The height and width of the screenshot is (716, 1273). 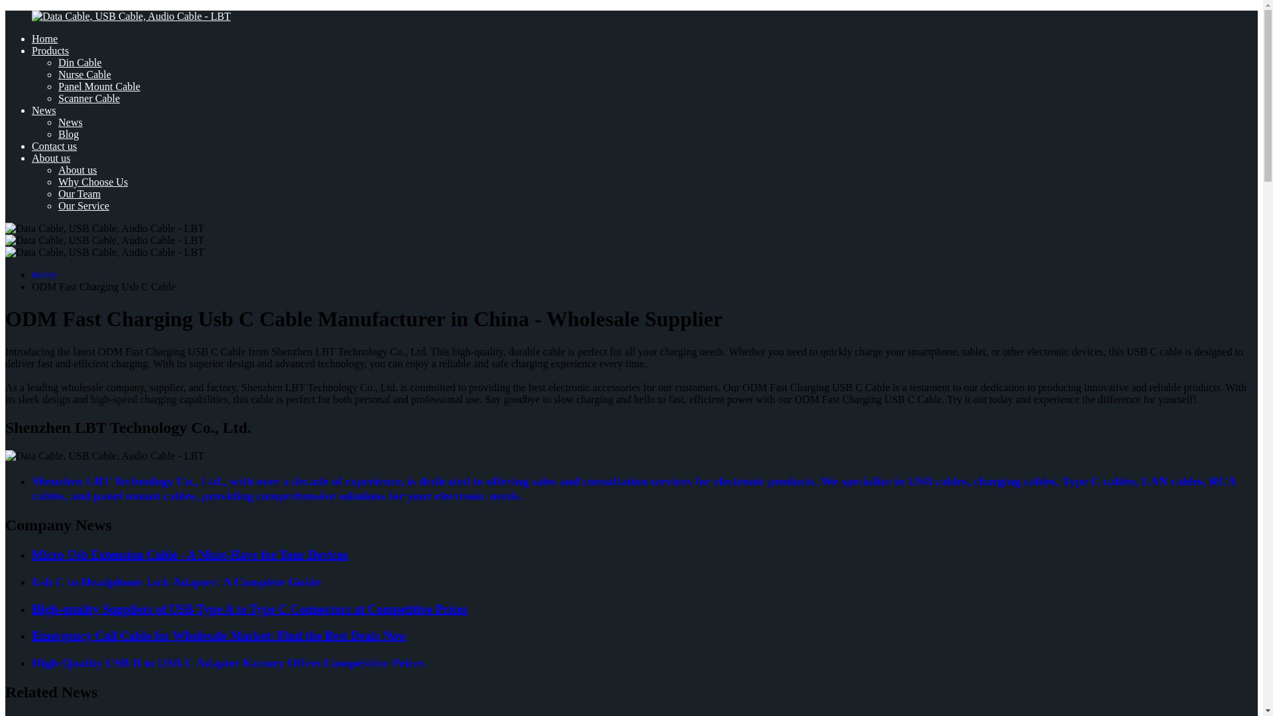 What do you see at coordinates (89, 98) in the screenshot?
I see `Scanner Cable` at bounding box center [89, 98].